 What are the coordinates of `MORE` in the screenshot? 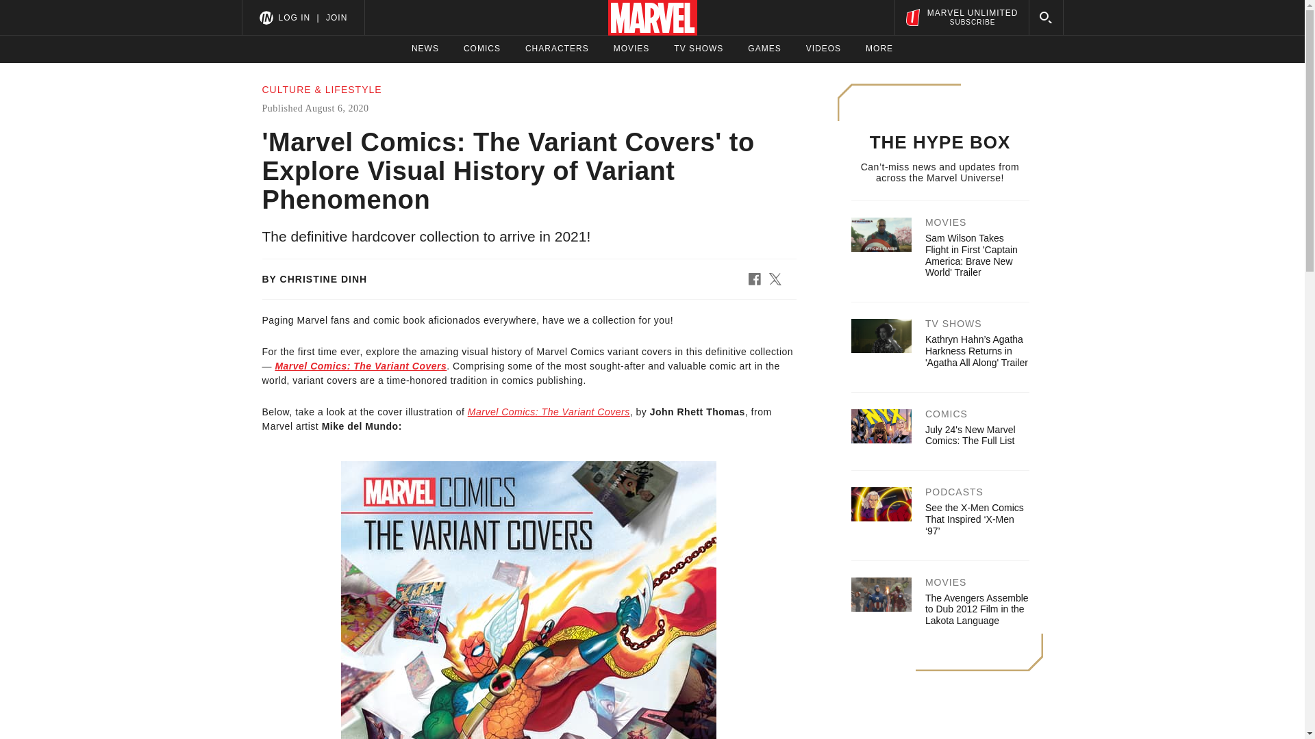 It's located at (482, 49).